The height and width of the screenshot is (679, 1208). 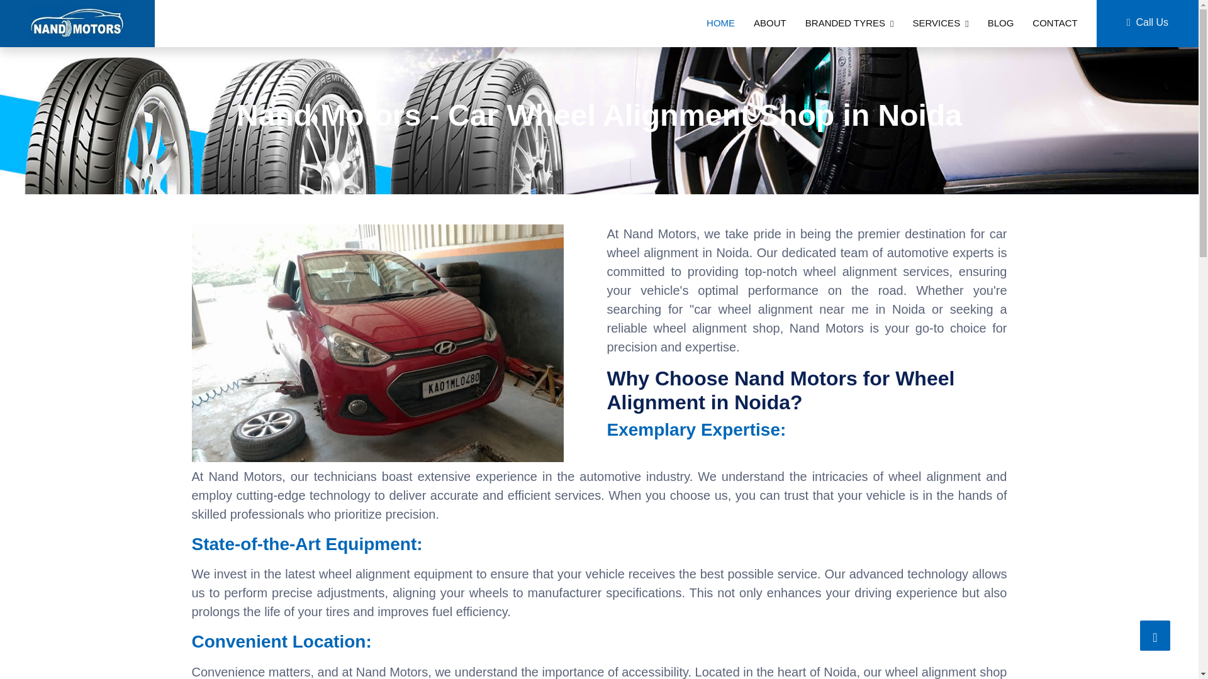 I want to click on BRANDED TYRES, so click(x=849, y=24).